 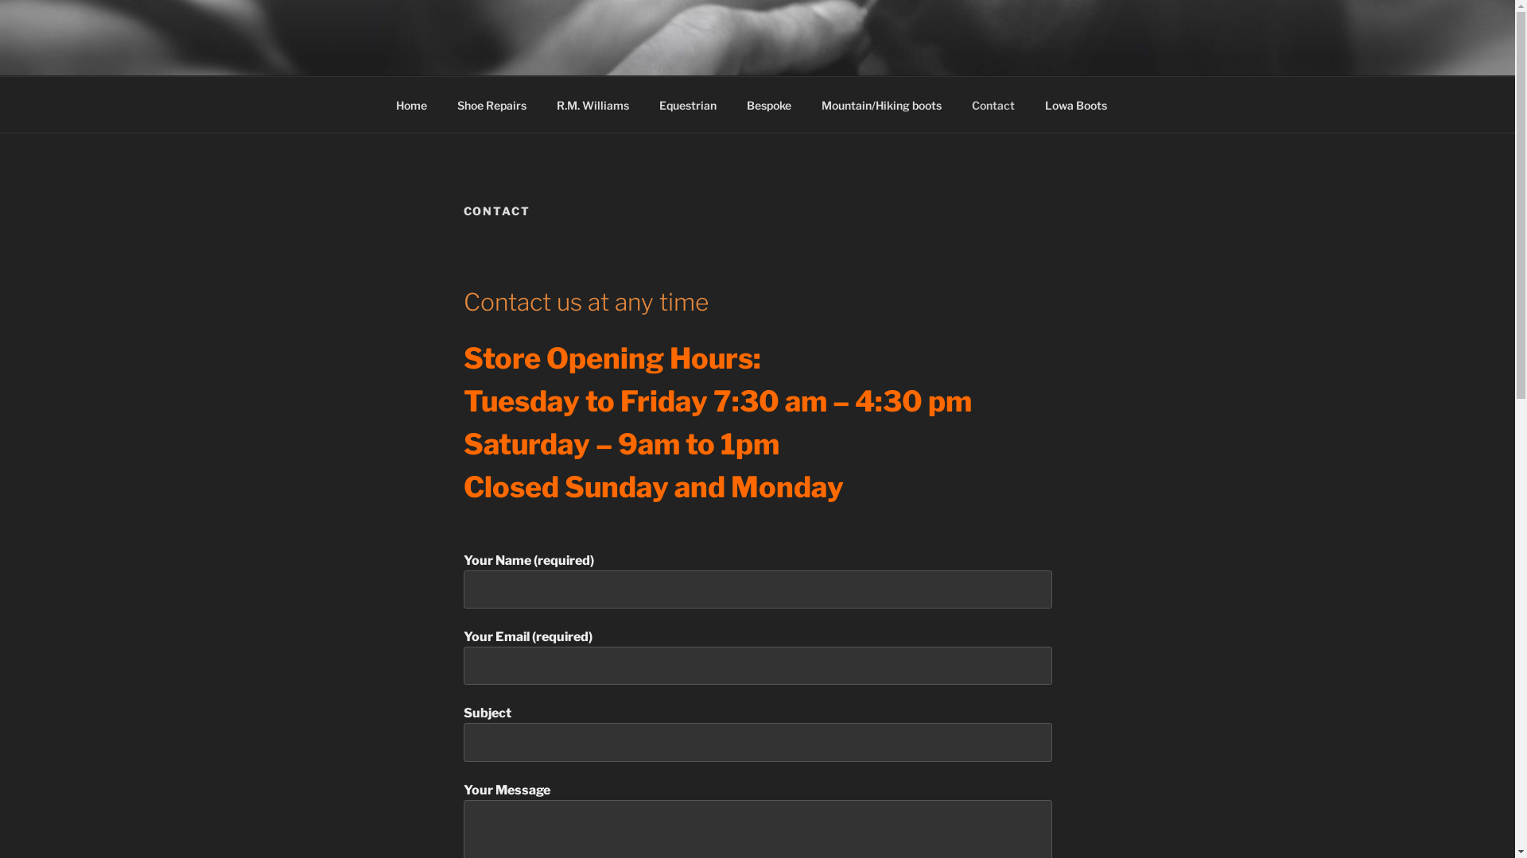 What do you see at coordinates (576, 56) in the screenshot?
I see `IDEAL SHOE REPAIRS` at bounding box center [576, 56].